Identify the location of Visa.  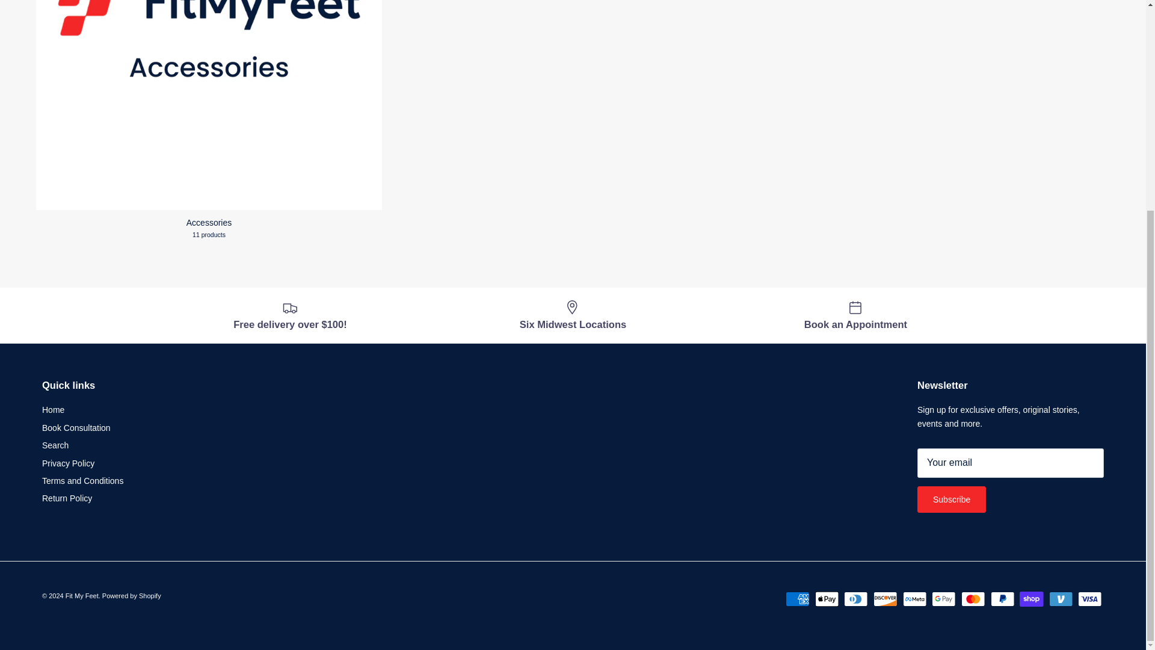
(1089, 598).